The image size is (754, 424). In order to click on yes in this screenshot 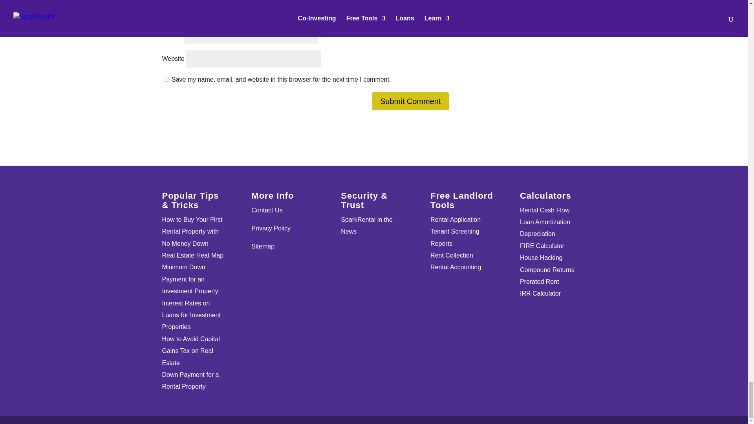, I will do `click(166, 79)`.